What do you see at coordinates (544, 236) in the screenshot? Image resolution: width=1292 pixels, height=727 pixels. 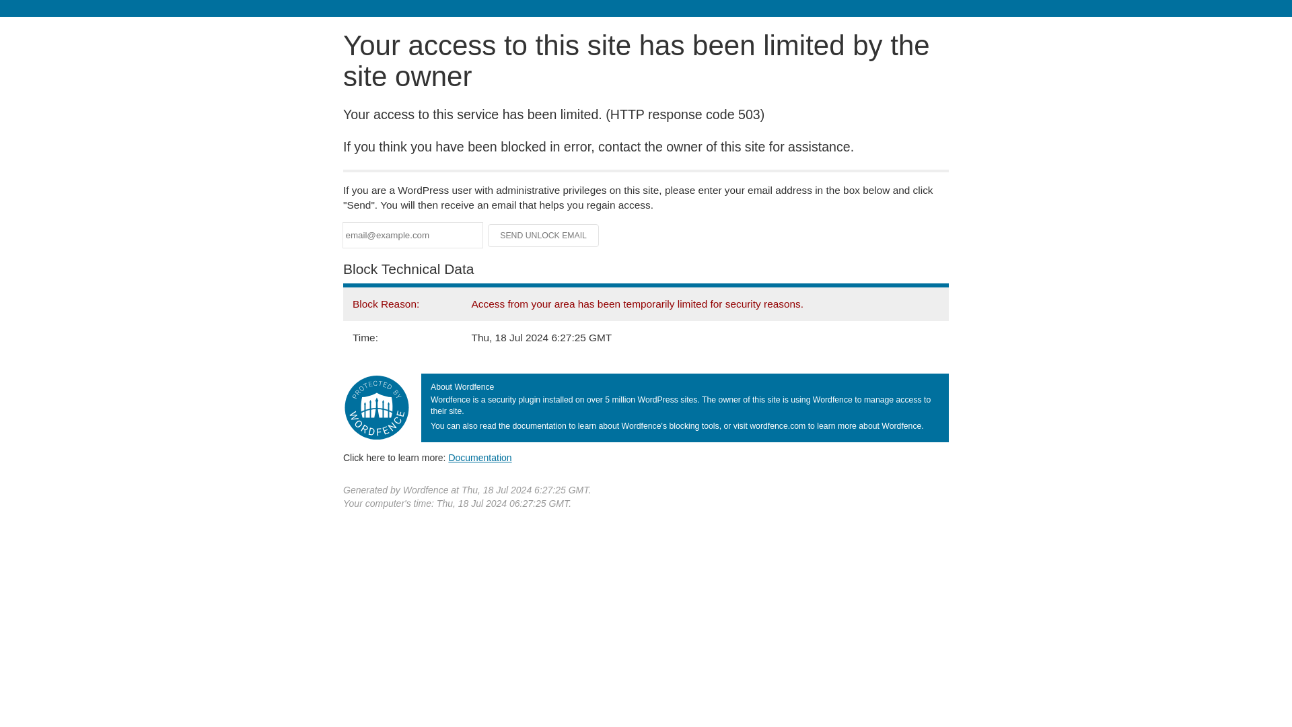 I see `Send Unlock Email` at bounding box center [544, 236].